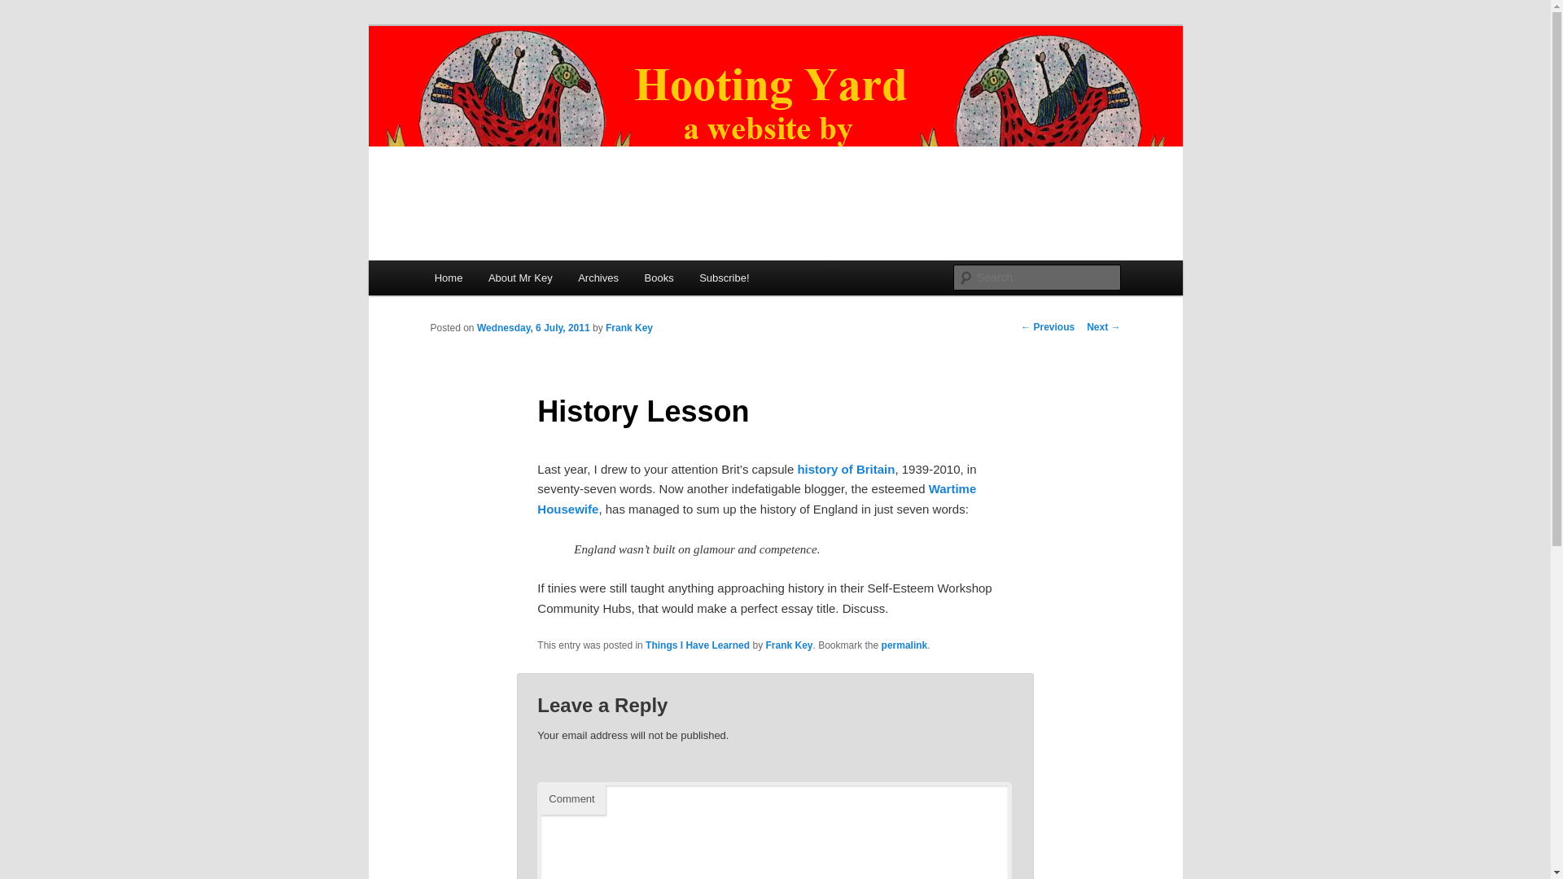 The height and width of the screenshot is (879, 1563). I want to click on Books, so click(659, 277).